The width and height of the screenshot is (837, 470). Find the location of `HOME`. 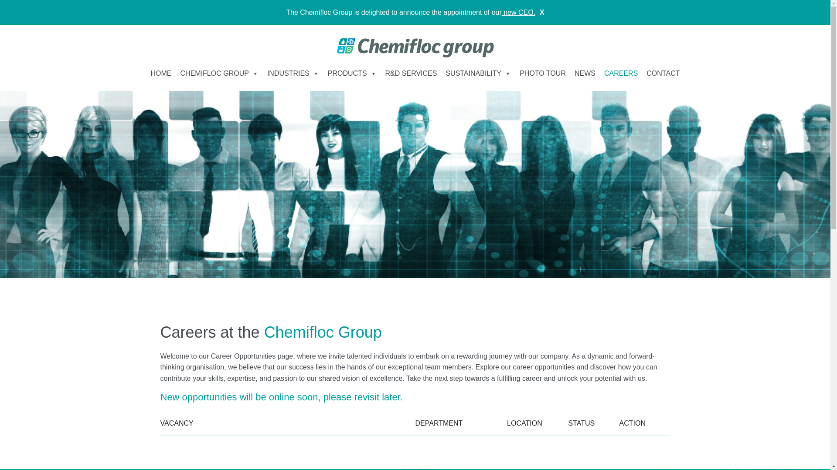

HOME is located at coordinates (161, 74).